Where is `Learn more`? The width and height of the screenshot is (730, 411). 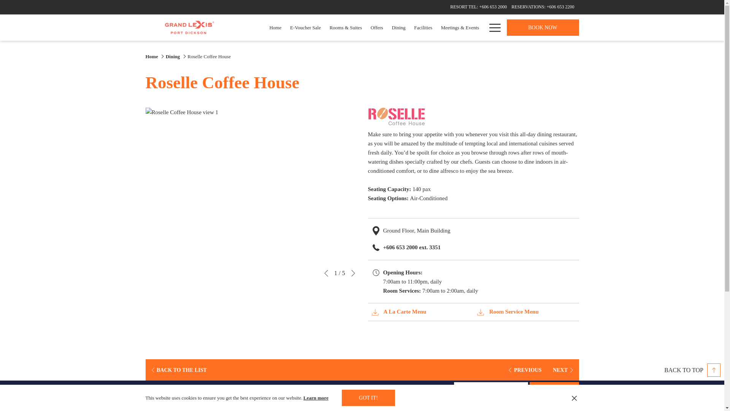
Learn more is located at coordinates (316, 398).